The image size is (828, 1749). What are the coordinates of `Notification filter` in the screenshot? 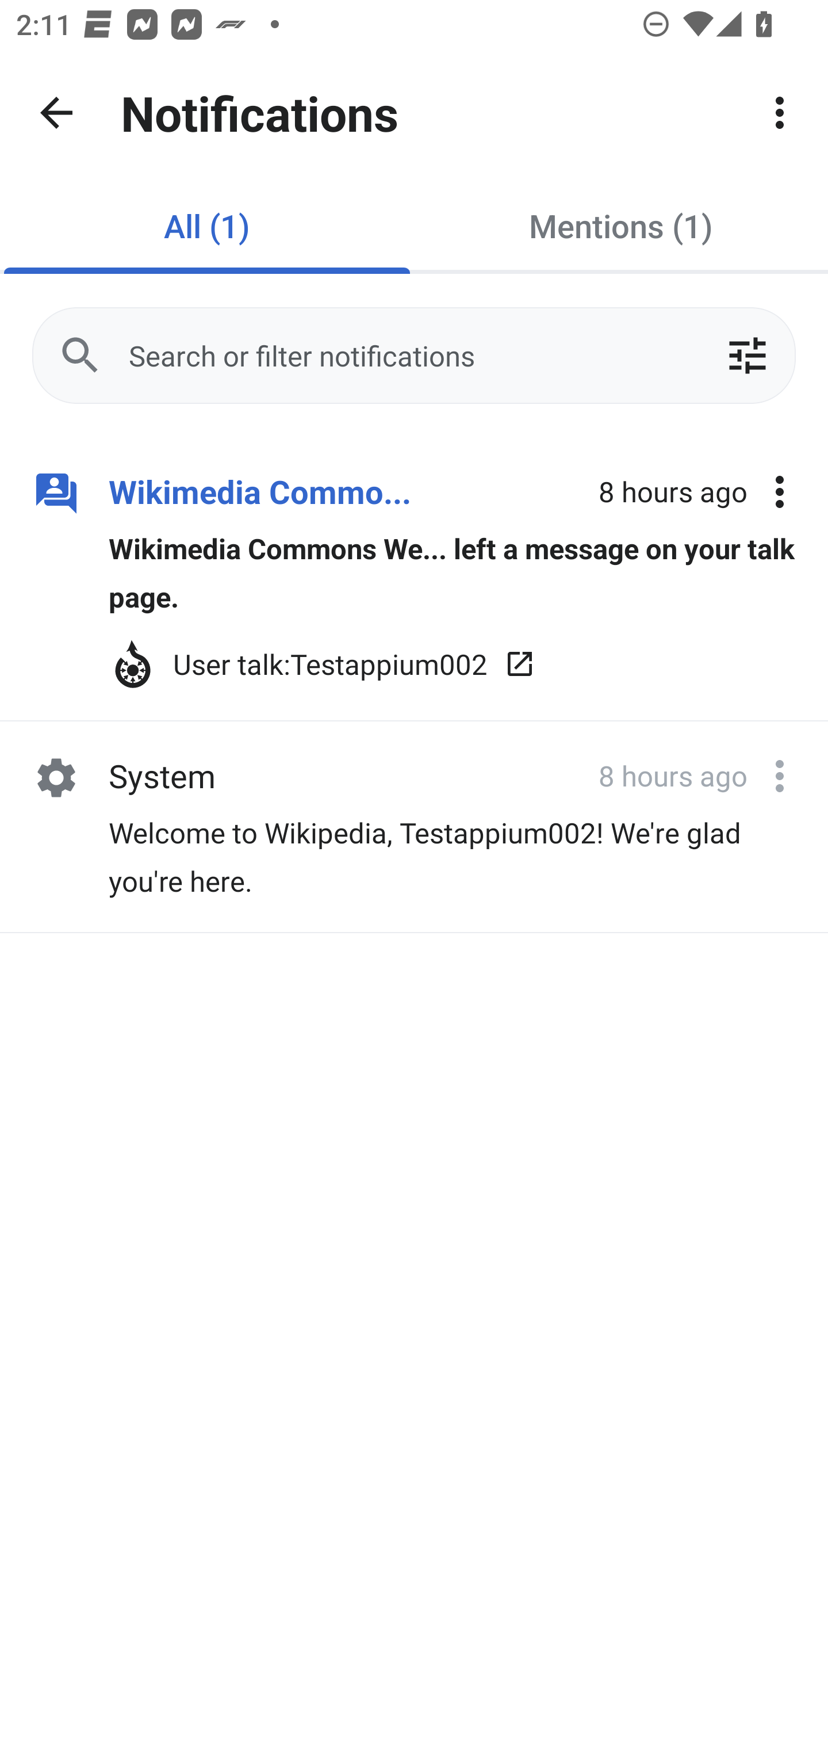 It's located at (747, 356).